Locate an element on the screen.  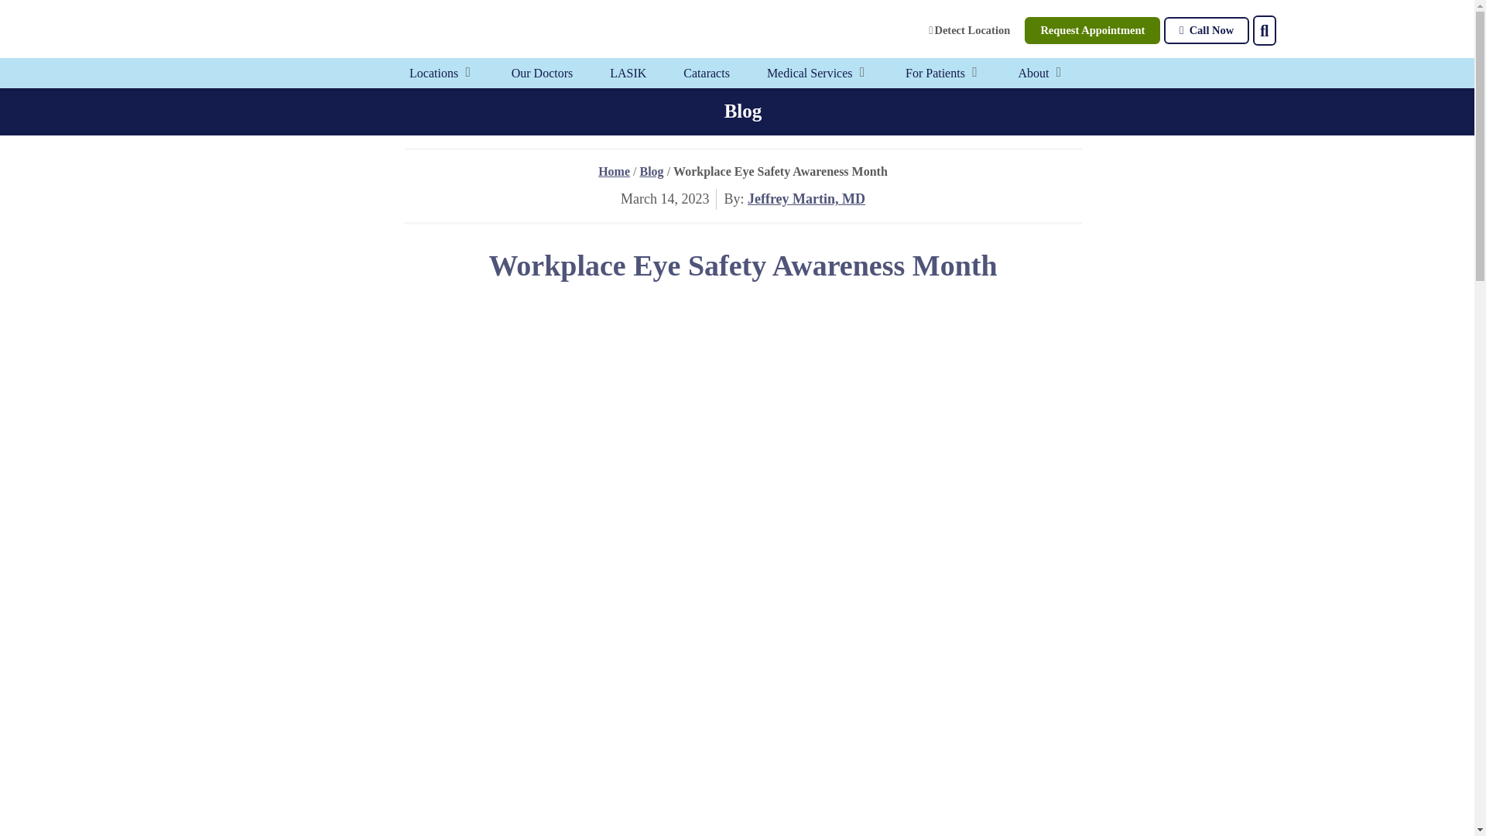
LASIK is located at coordinates (628, 73).